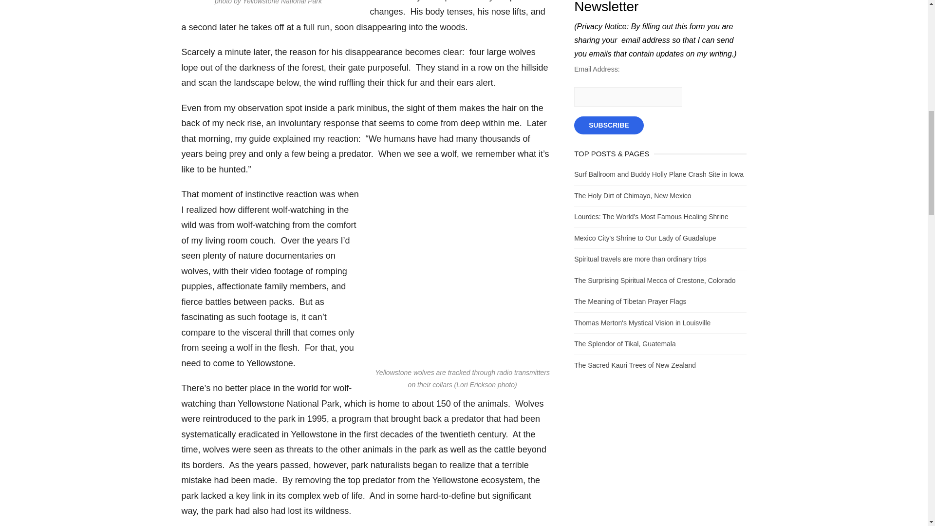 The height and width of the screenshot is (526, 935). I want to click on Subscribe, so click(608, 125).